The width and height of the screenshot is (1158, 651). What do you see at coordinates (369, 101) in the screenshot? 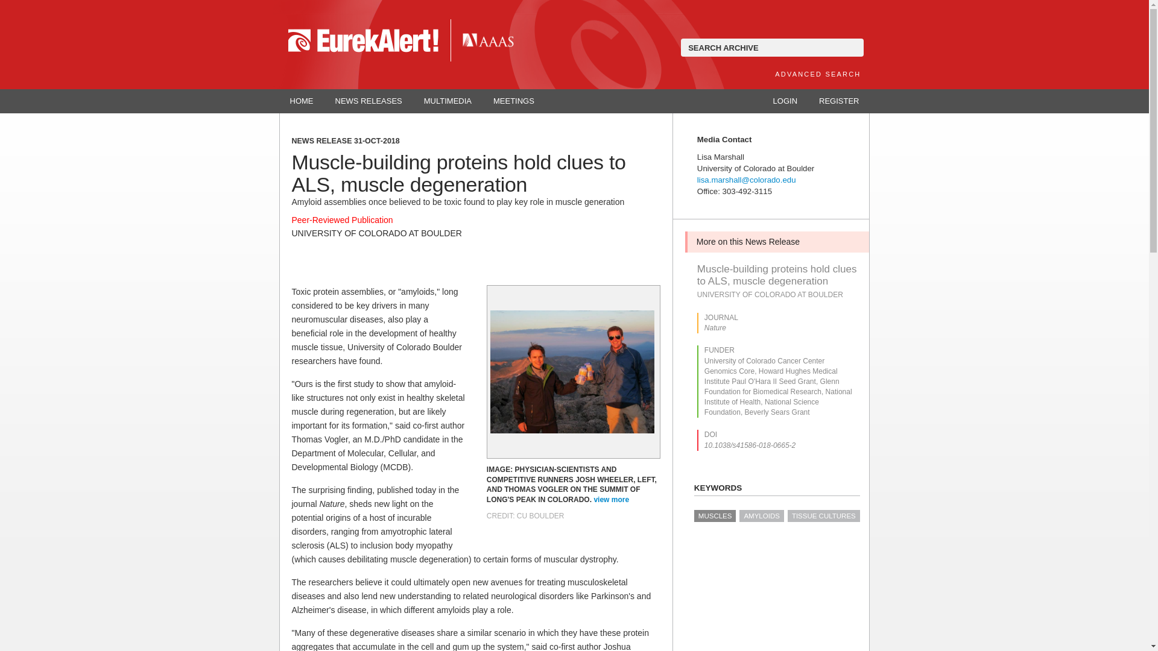
I see `NEWS RELEASES` at bounding box center [369, 101].